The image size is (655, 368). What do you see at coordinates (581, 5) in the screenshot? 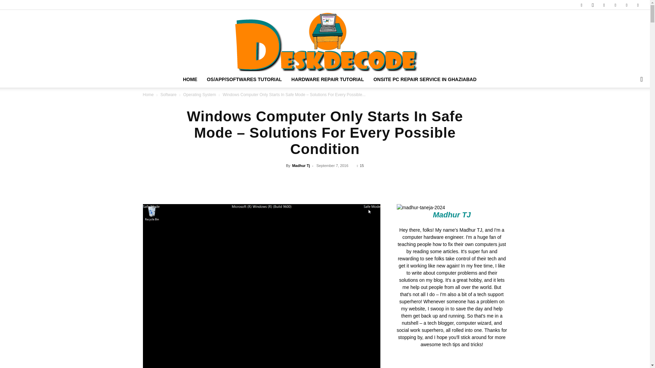
I see `Facebook` at bounding box center [581, 5].